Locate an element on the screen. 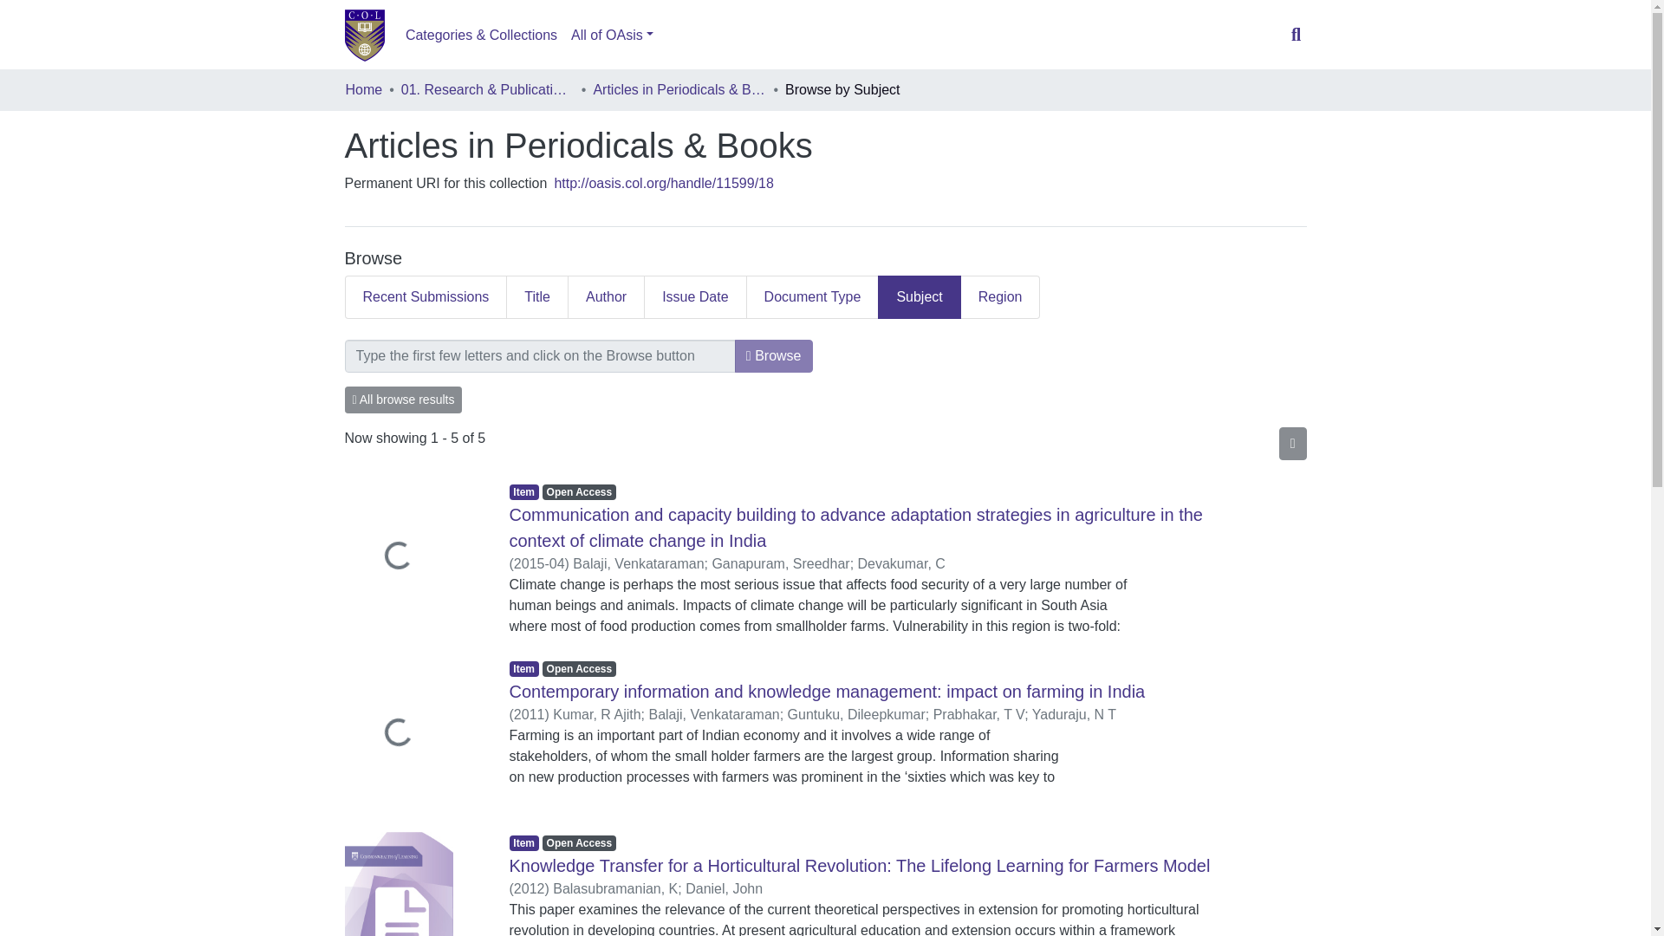 The width and height of the screenshot is (1664, 936). Browse is located at coordinates (774, 355).